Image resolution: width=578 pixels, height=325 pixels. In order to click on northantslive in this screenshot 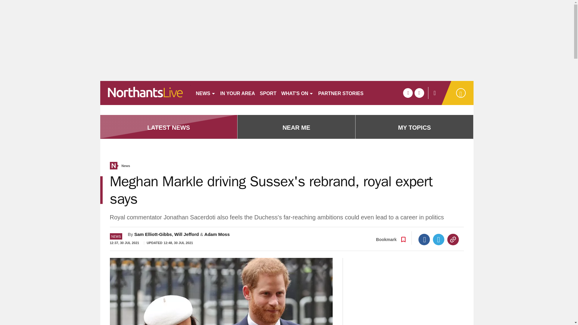, I will do `click(145, 93)`.